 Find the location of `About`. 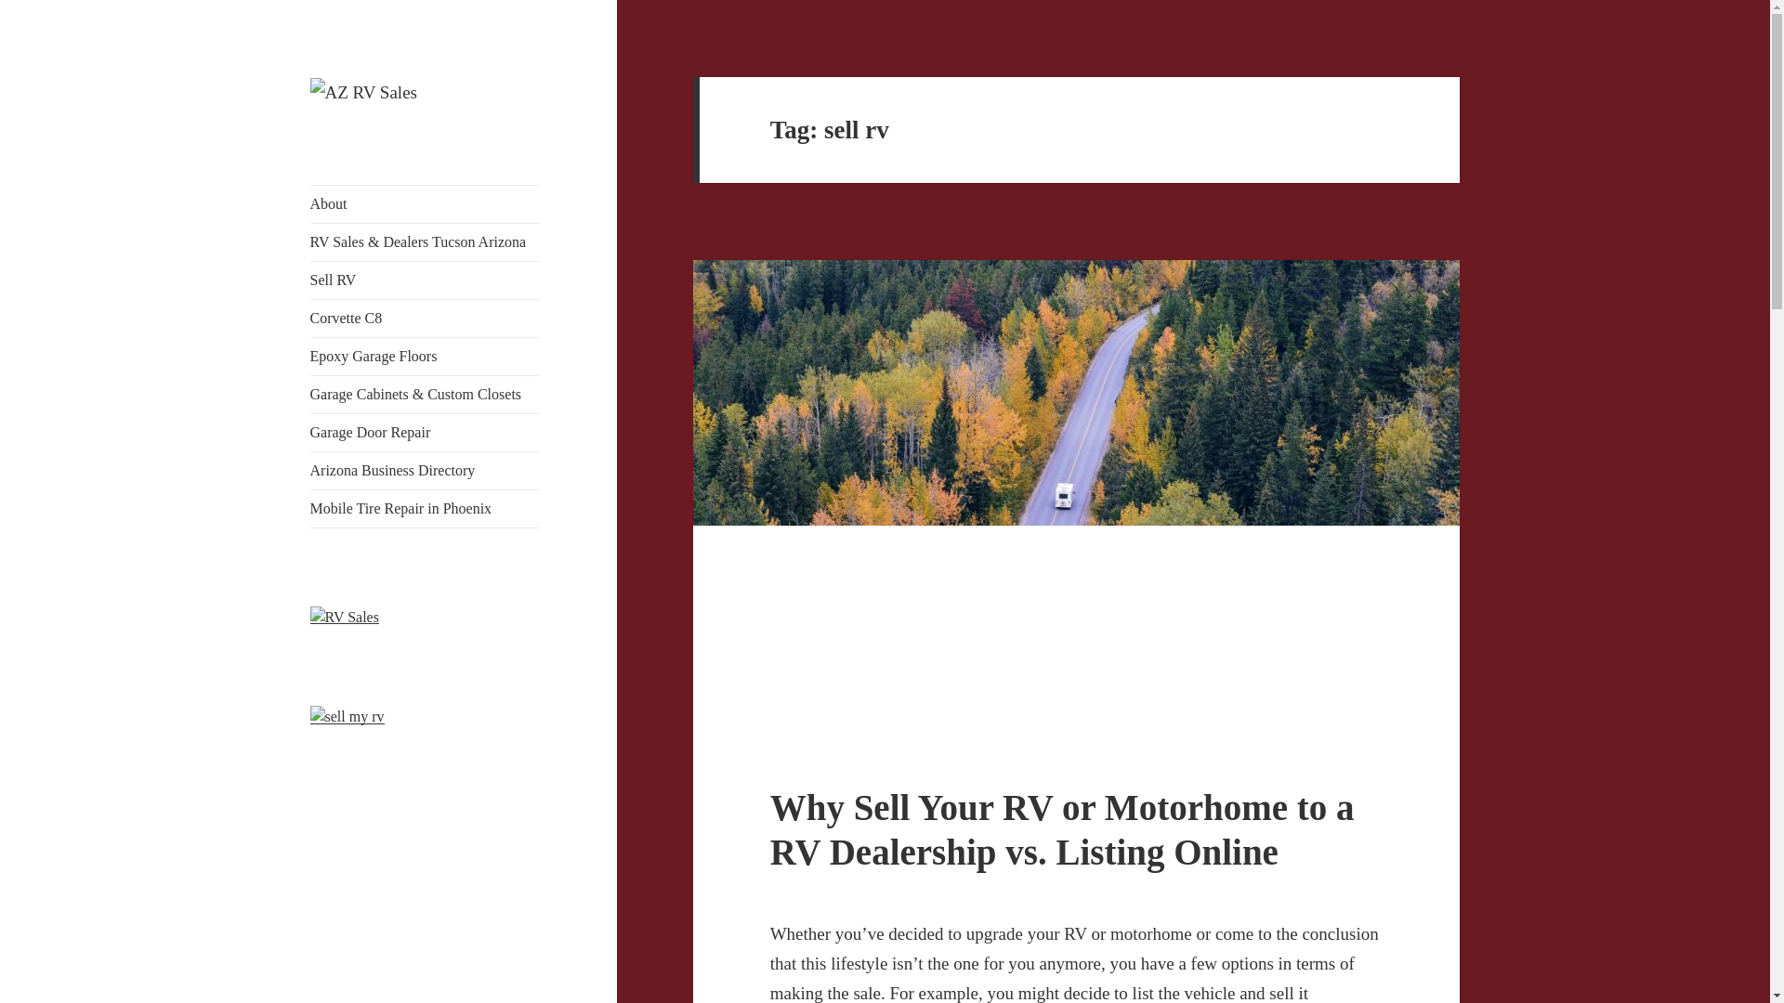

About is located at coordinates (426, 203).